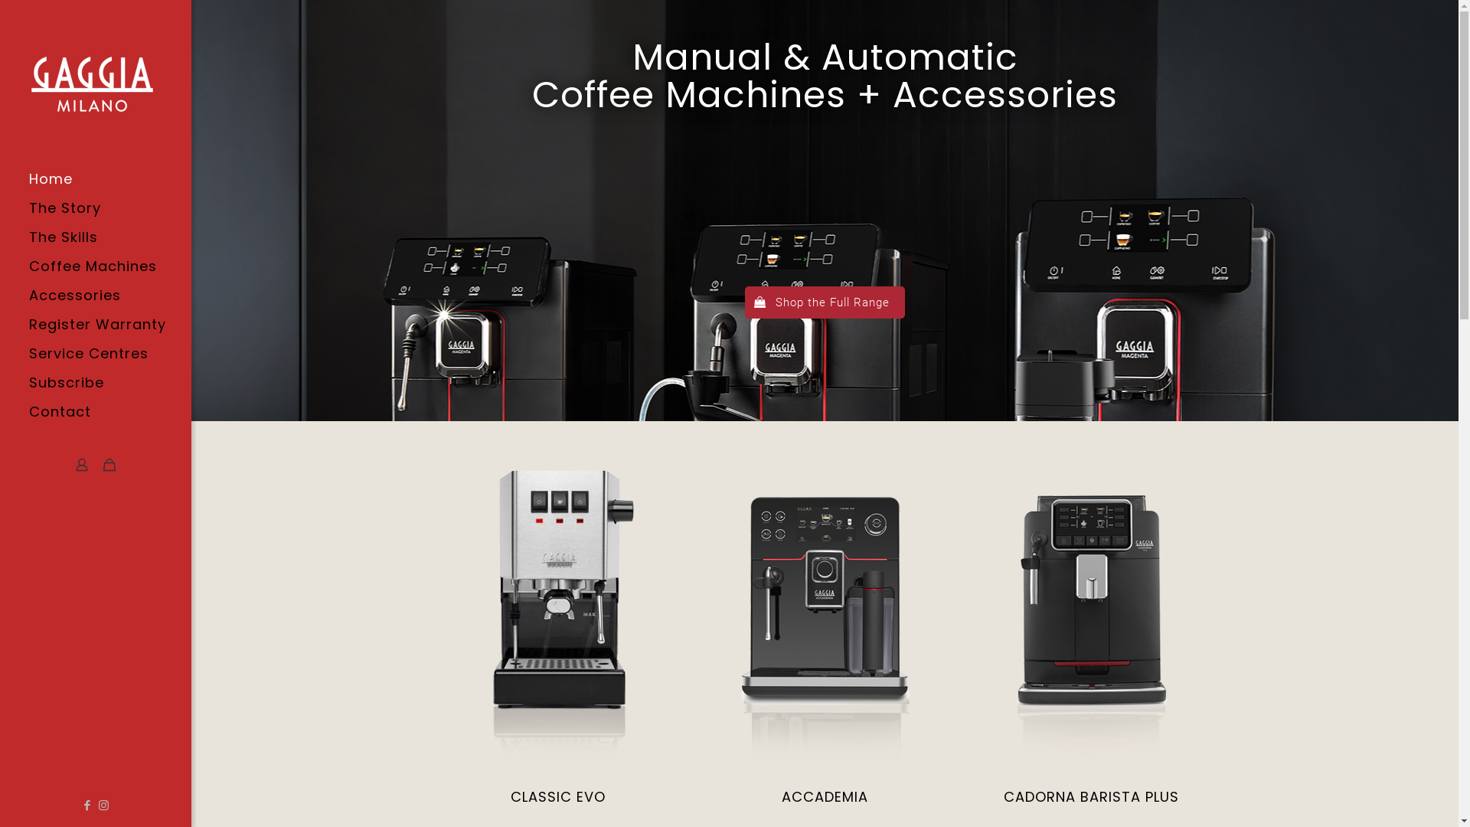  I want to click on Register Warranty, so click(96, 325).